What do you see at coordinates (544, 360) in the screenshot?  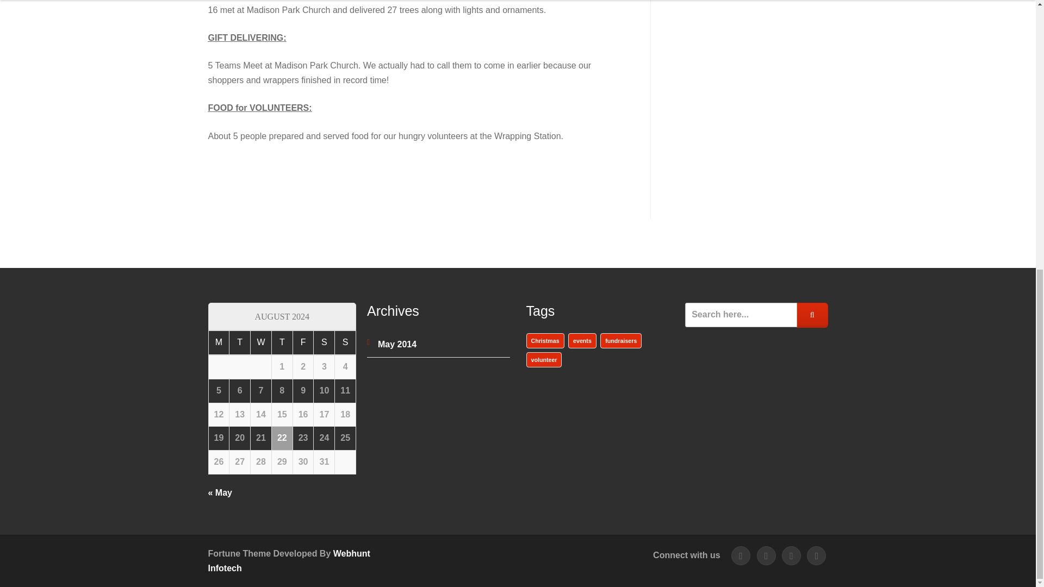 I see `volunteer` at bounding box center [544, 360].